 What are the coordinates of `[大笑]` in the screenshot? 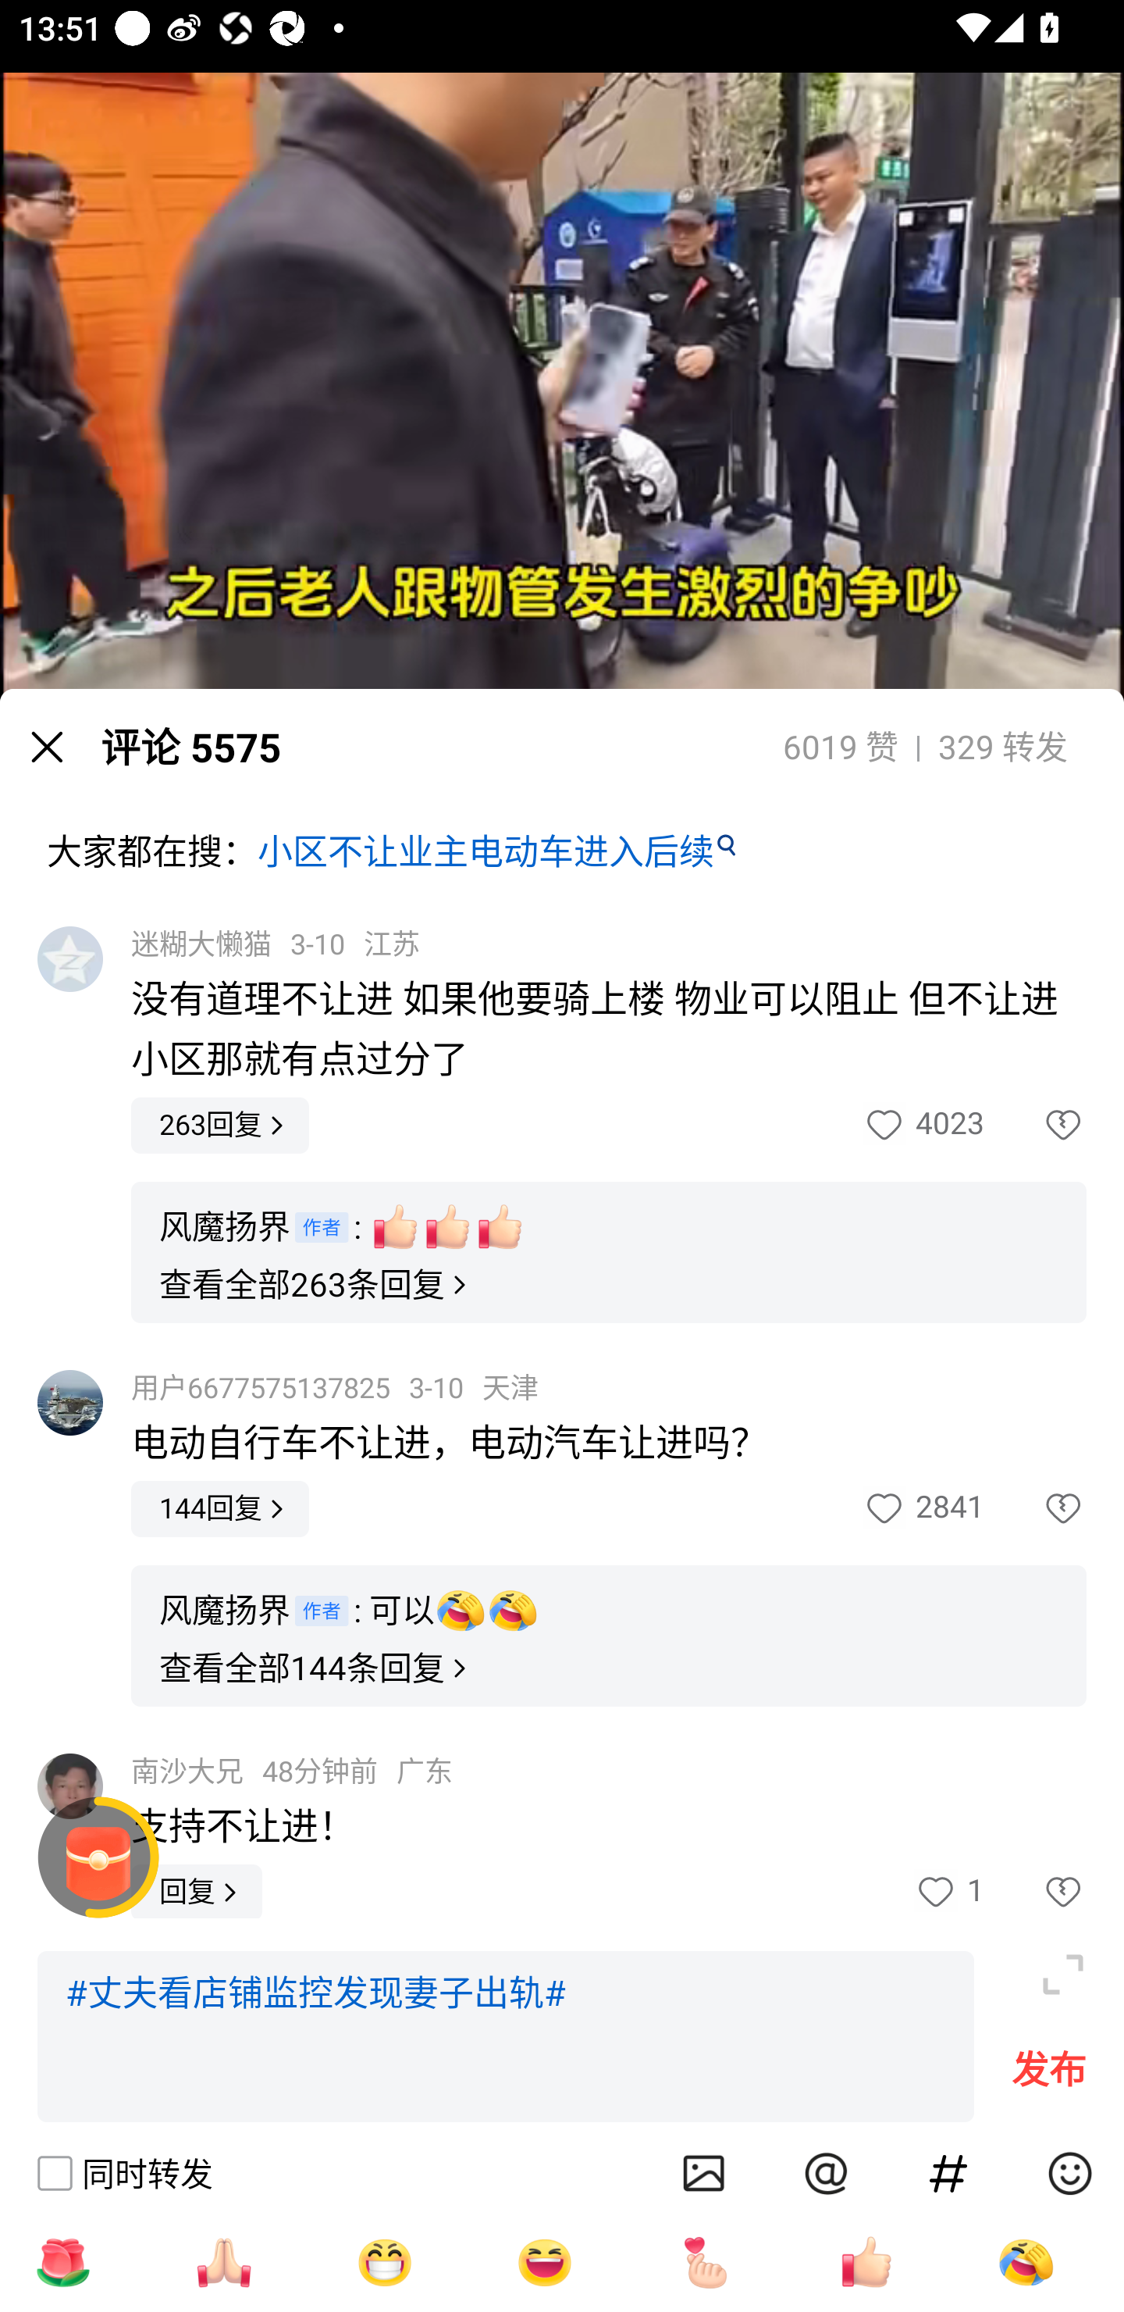 It's located at (545, 2262).